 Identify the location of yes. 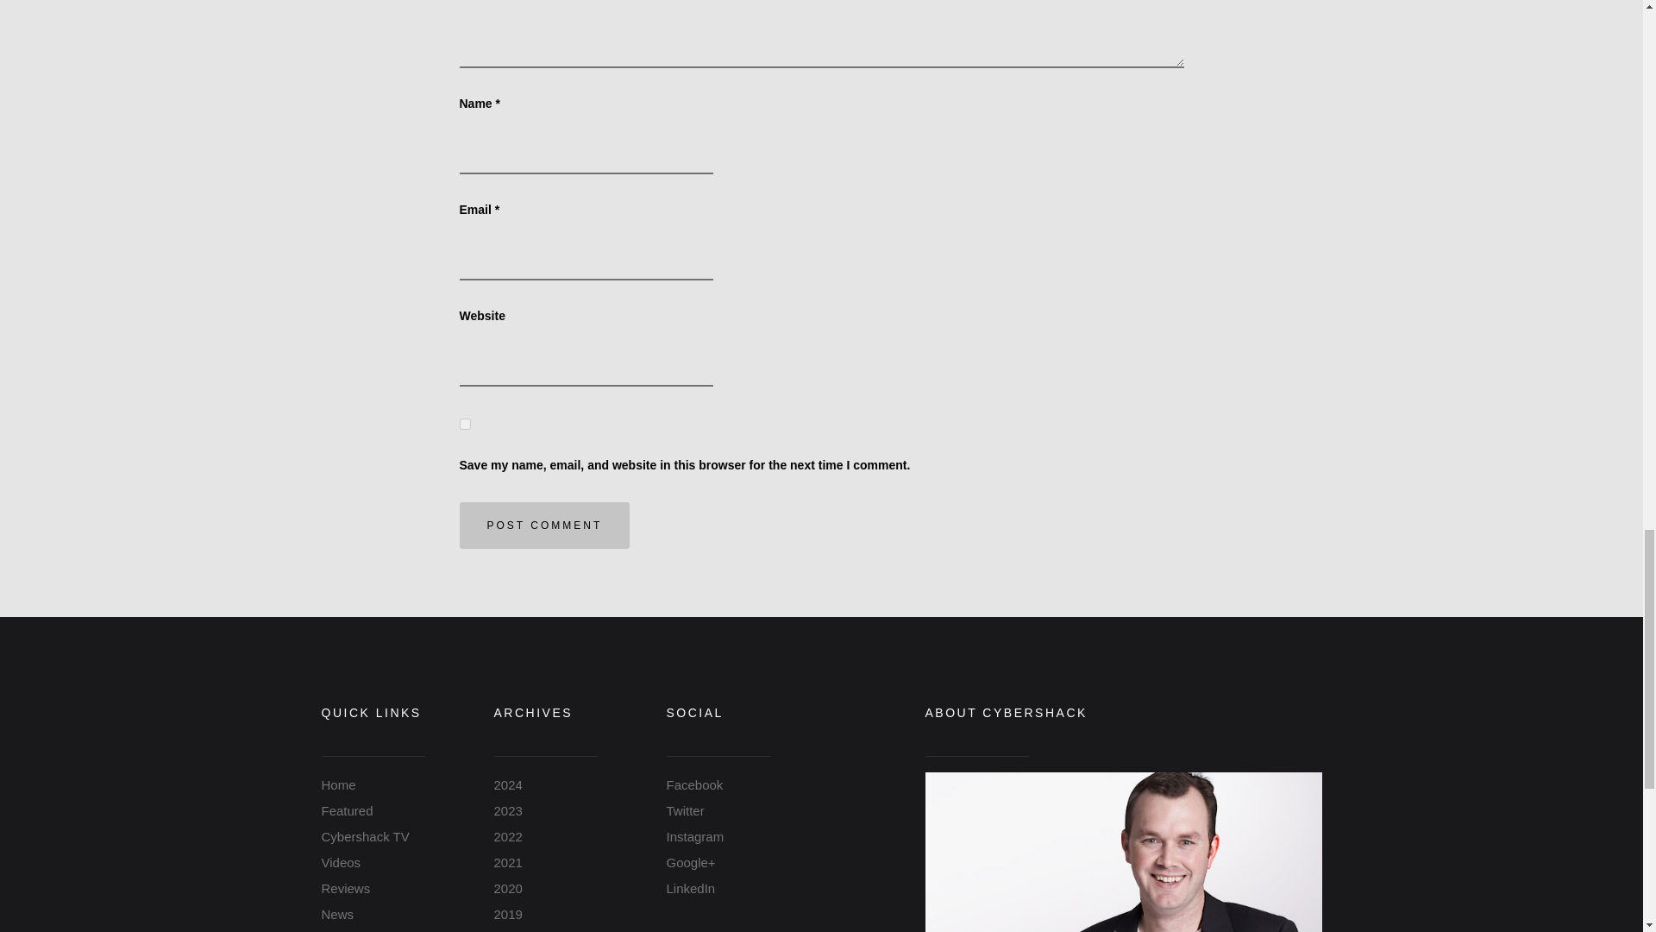
(464, 423).